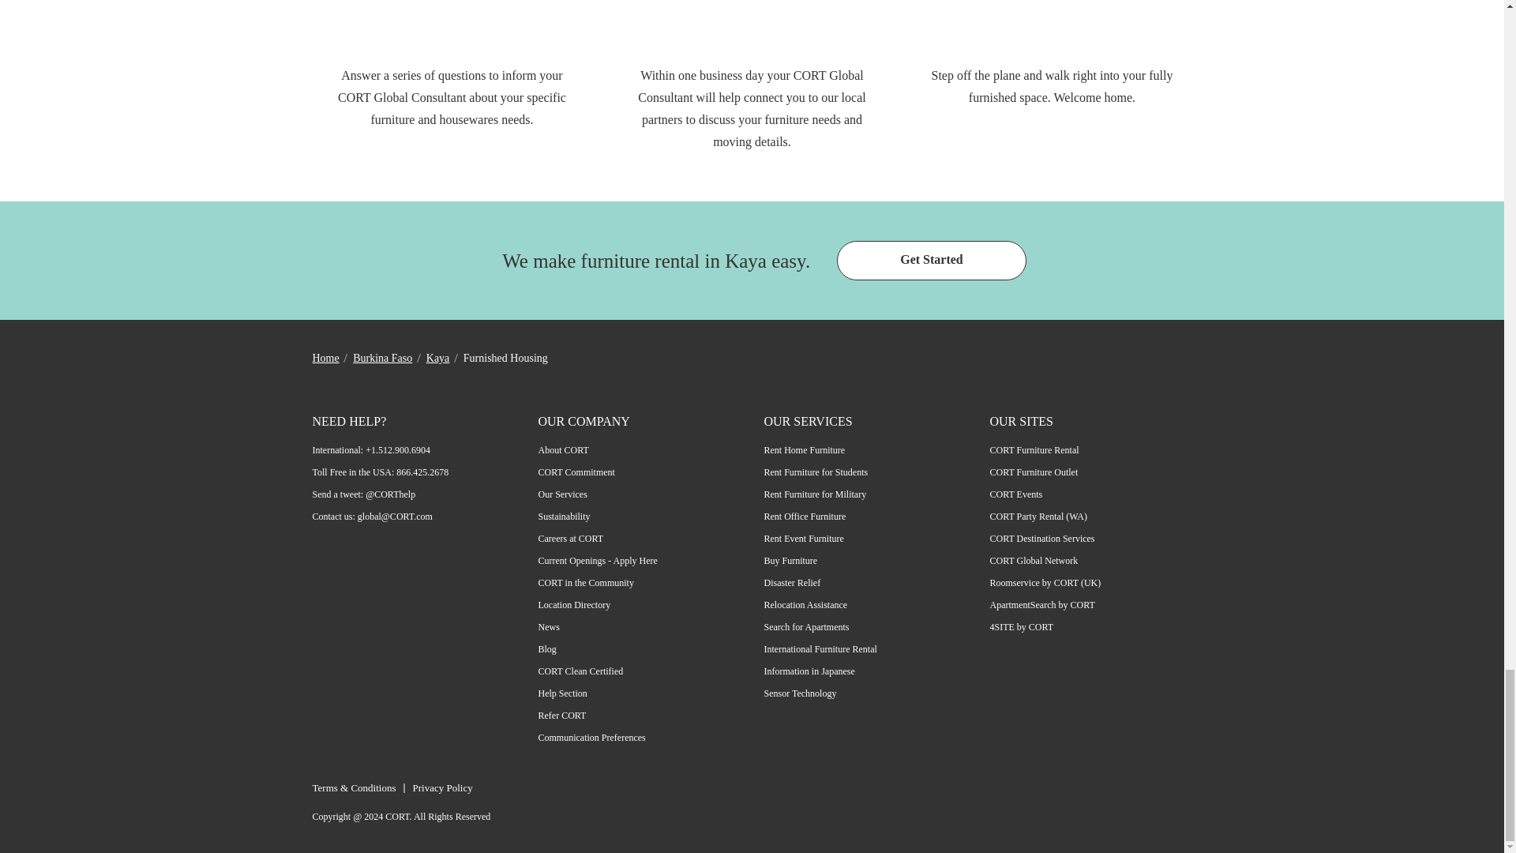  I want to click on Home, so click(325, 359).